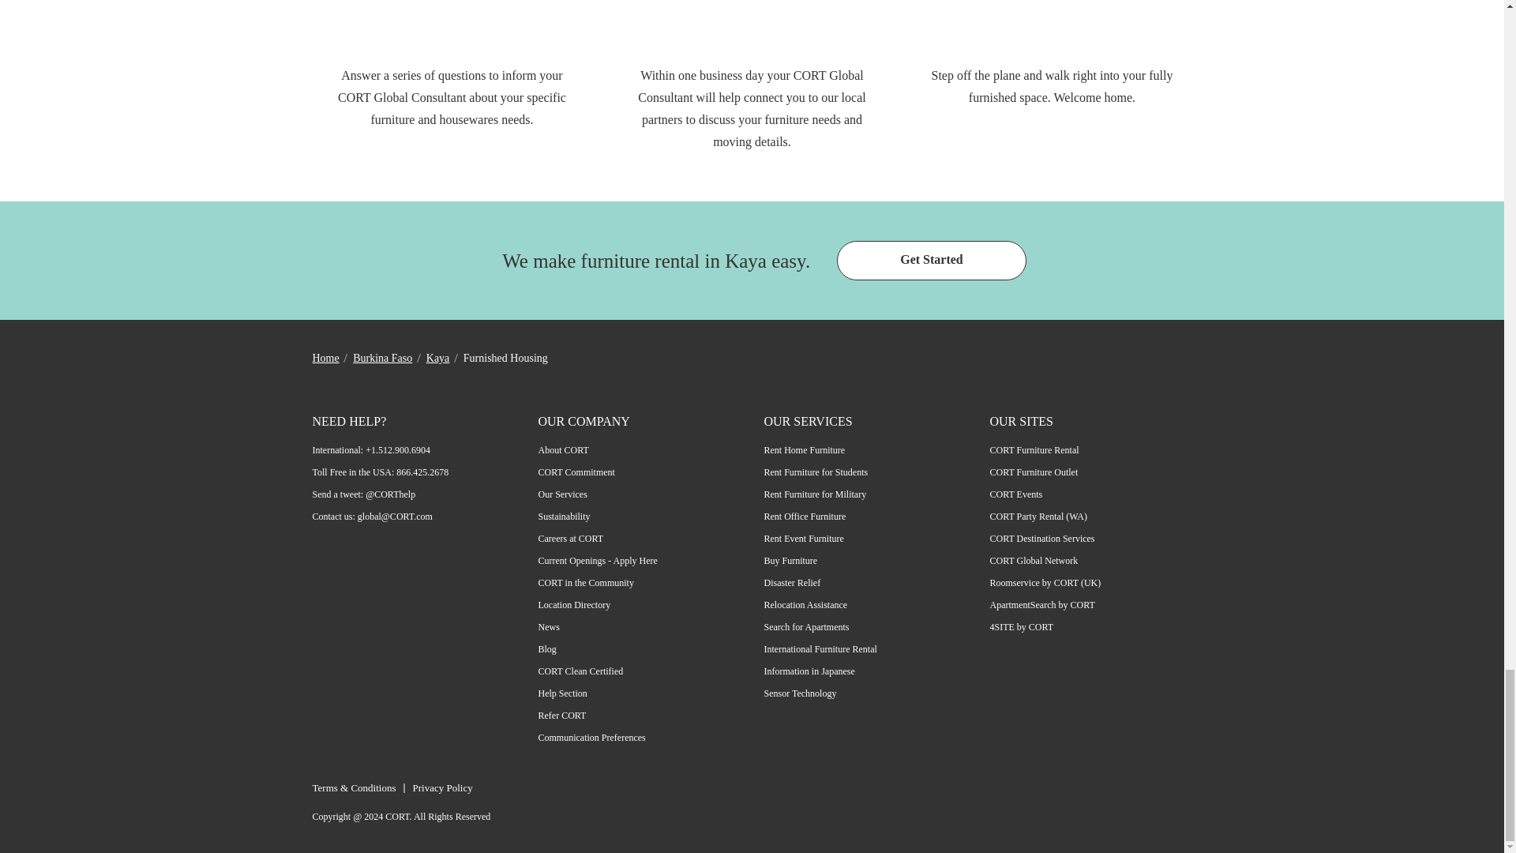  I want to click on Home, so click(325, 359).